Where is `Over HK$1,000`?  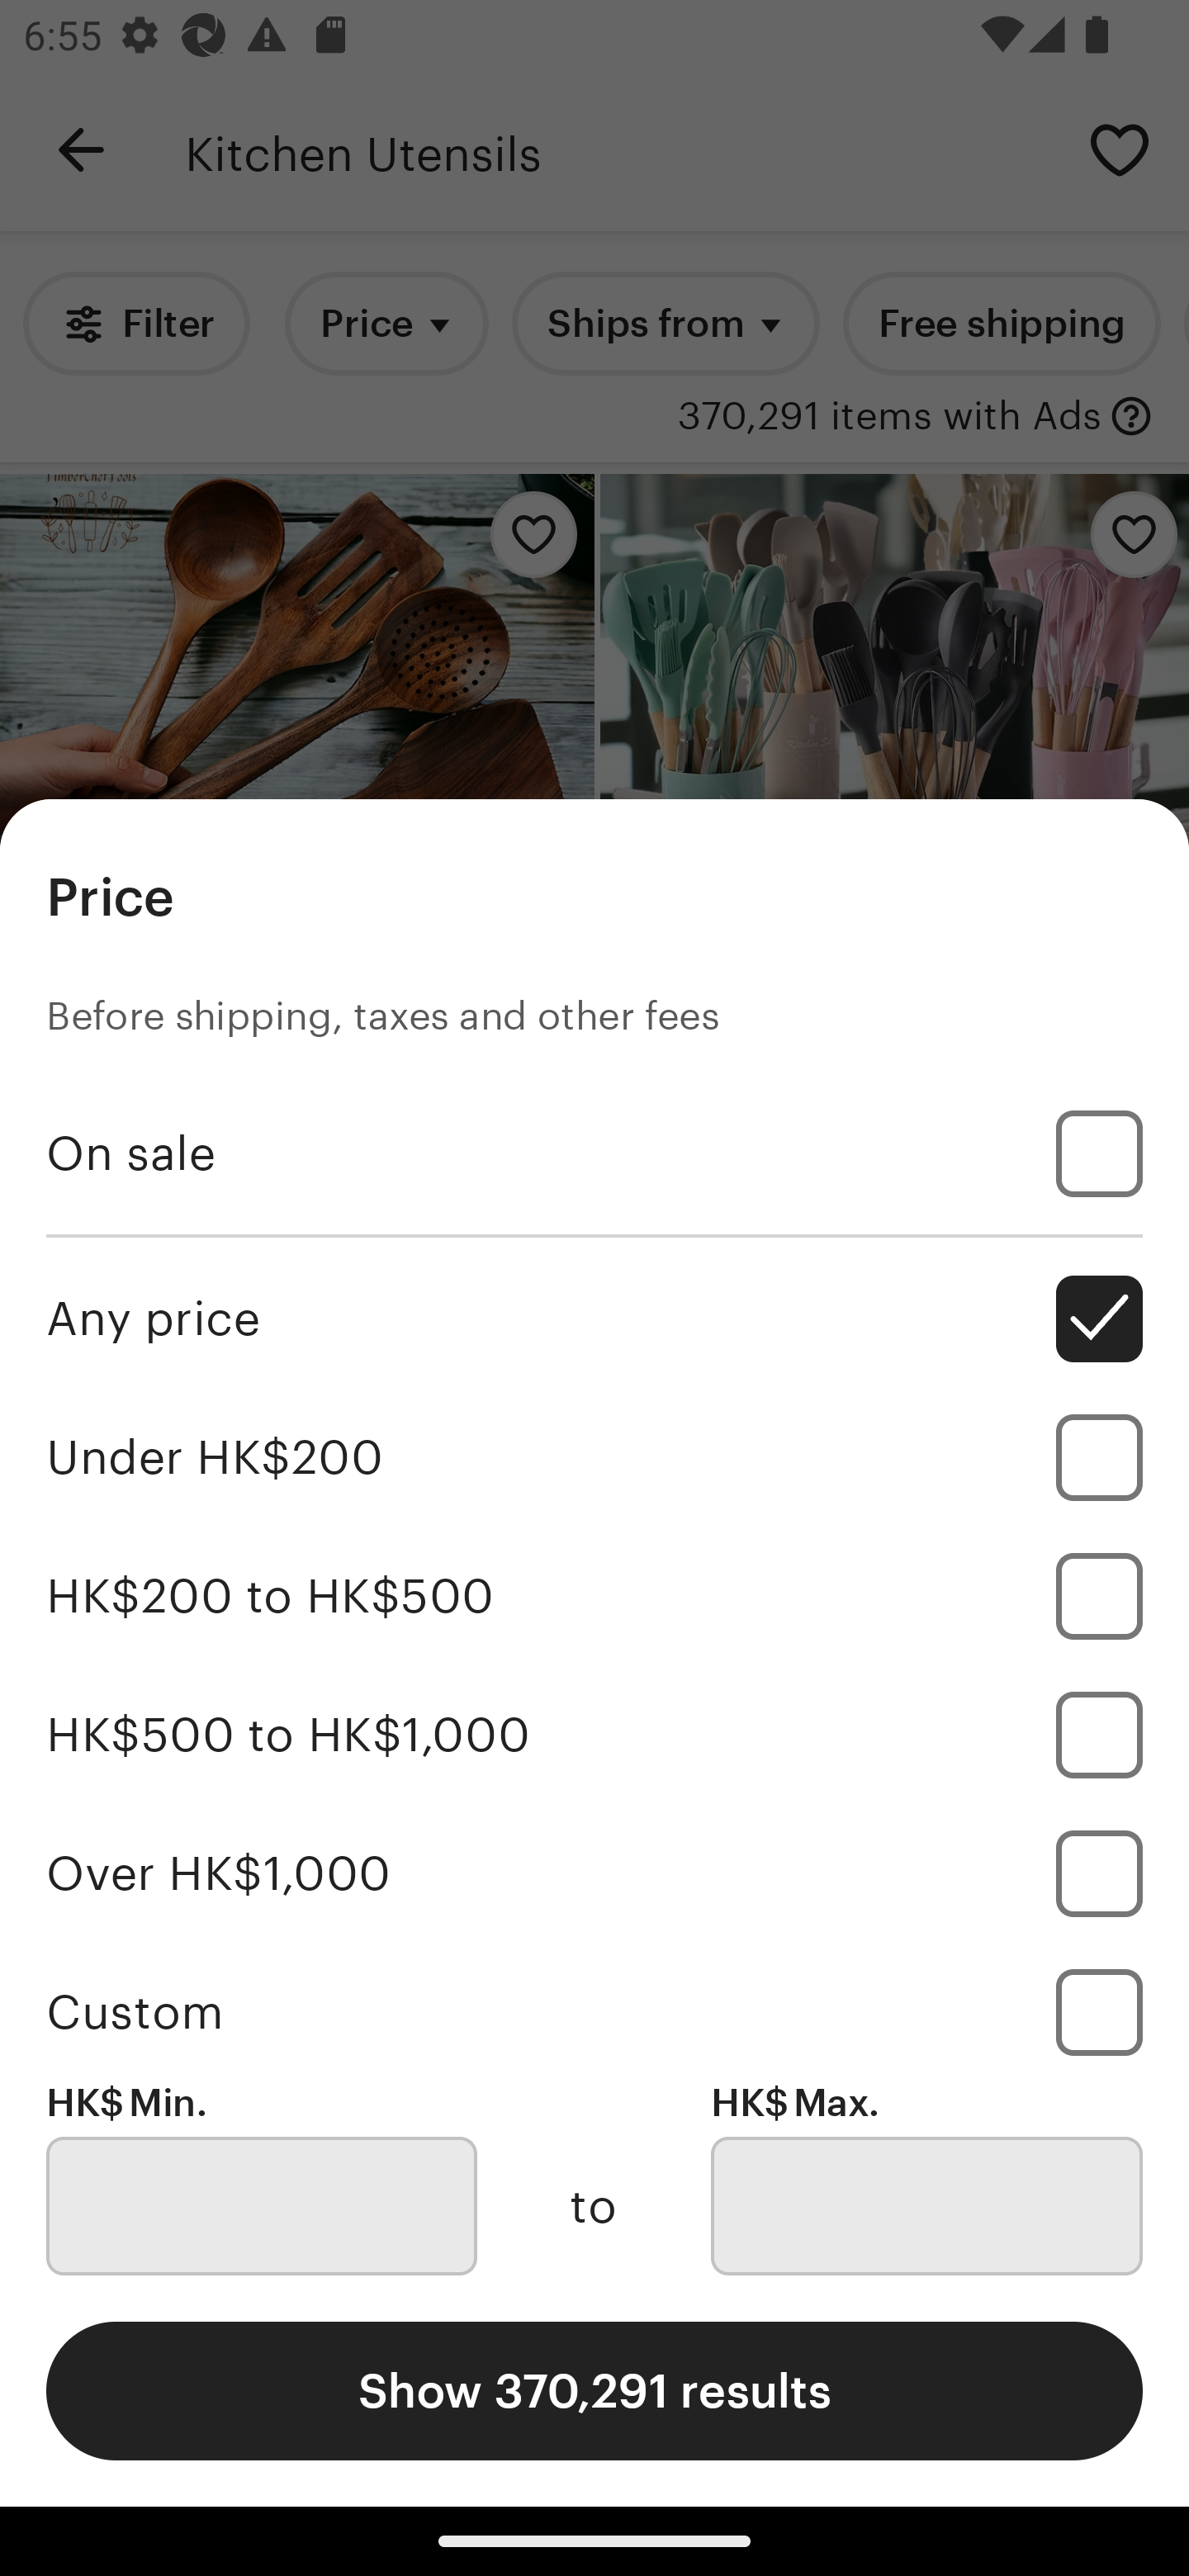
Over HK$1,000 is located at coordinates (594, 1873).